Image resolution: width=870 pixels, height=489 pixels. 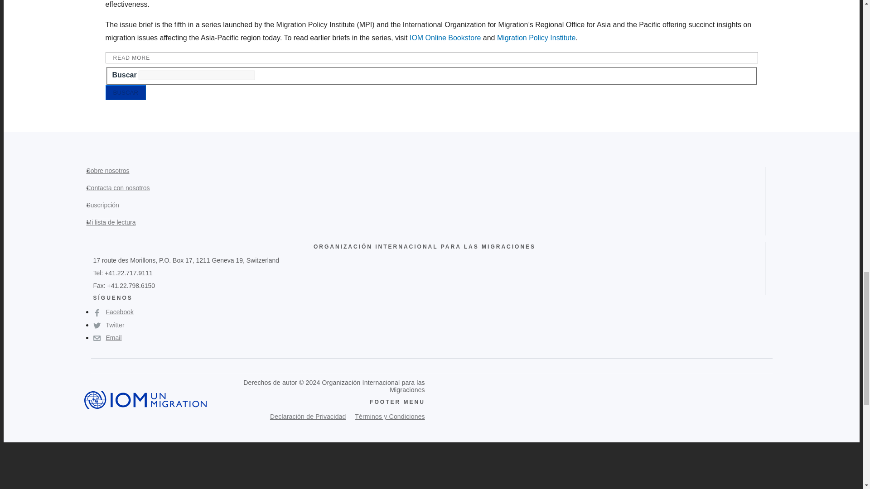 I want to click on Facebook, so click(x=113, y=312).